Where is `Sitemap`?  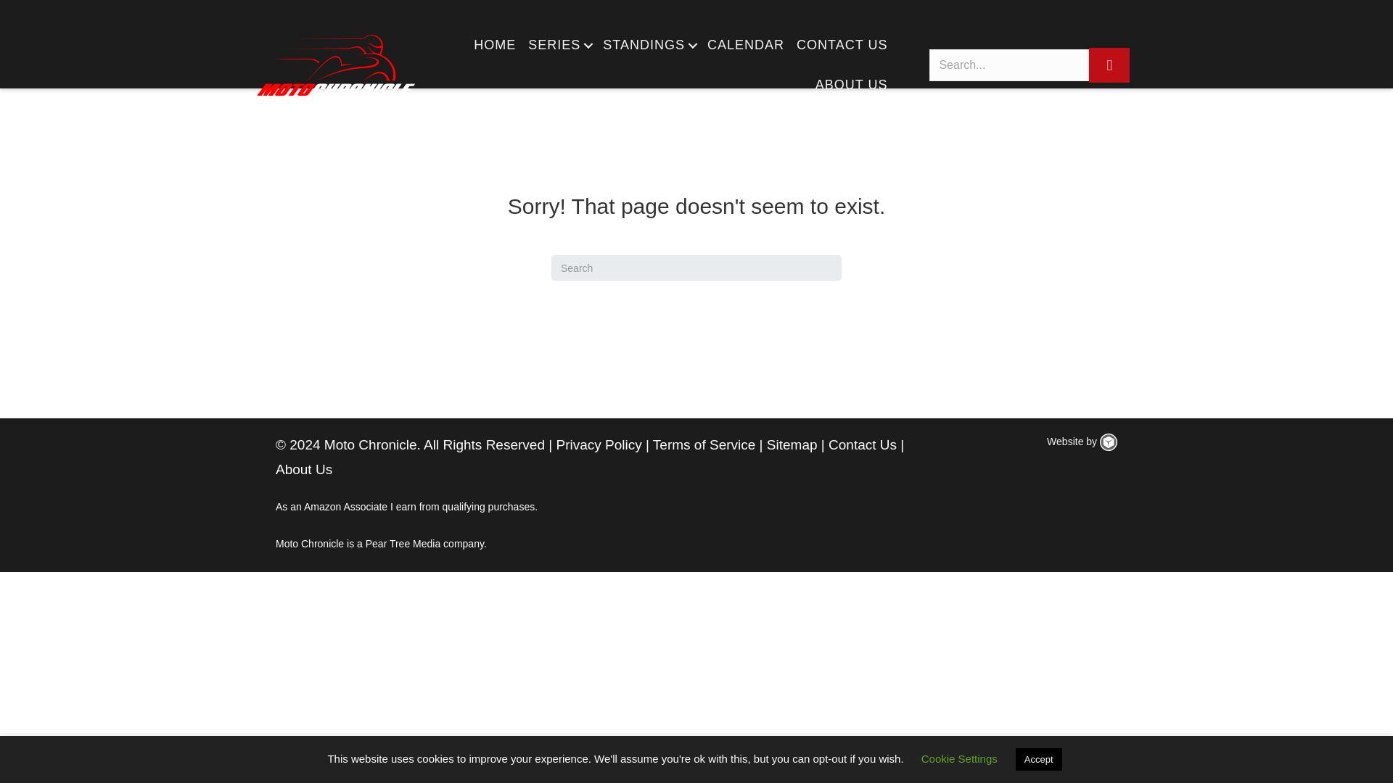
Sitemap is located at coordinates (792, 444).